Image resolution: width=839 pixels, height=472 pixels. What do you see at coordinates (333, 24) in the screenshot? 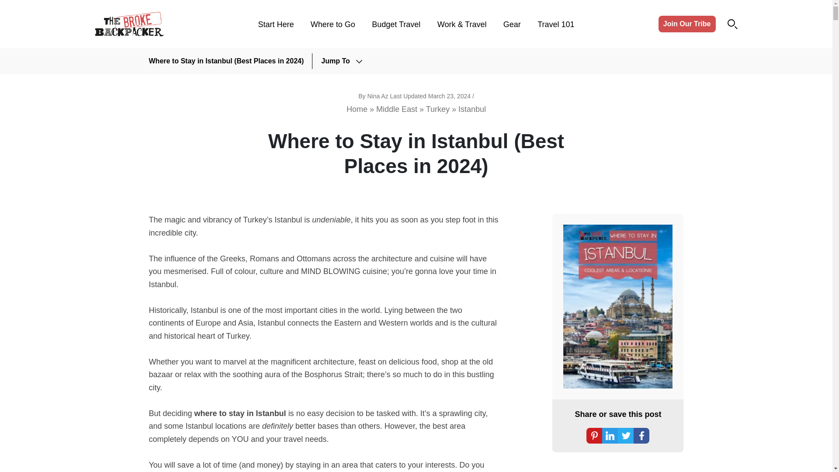
I see `Where to Go` at bounding box center [333, 24].